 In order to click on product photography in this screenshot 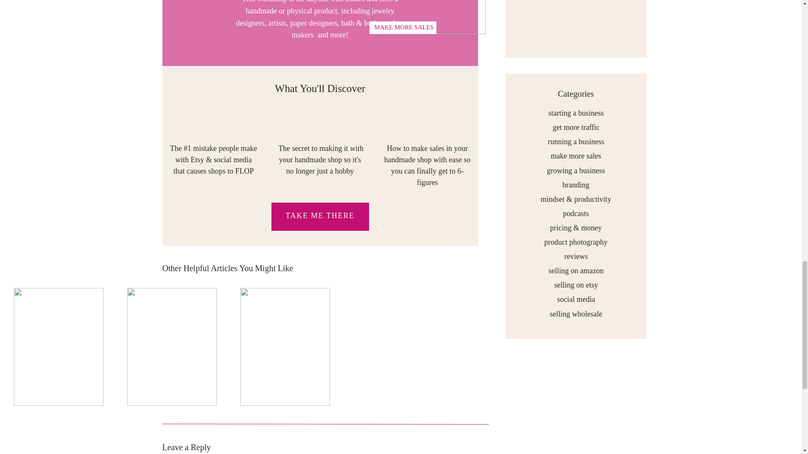, I will do `click(576, 241)`.